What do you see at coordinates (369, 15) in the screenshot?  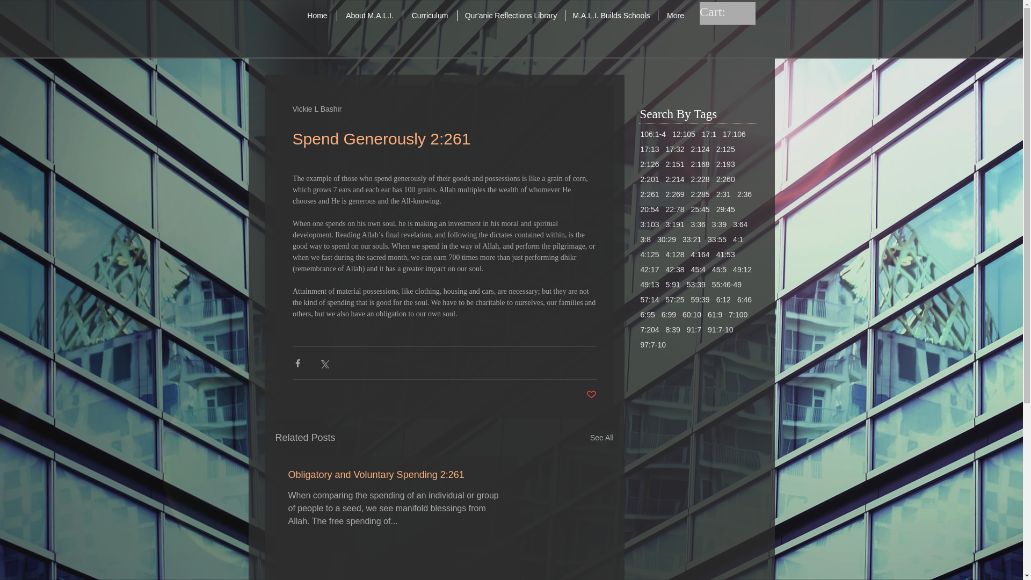 I see `About M.A.L.I.` at bounding box center [369, 15].